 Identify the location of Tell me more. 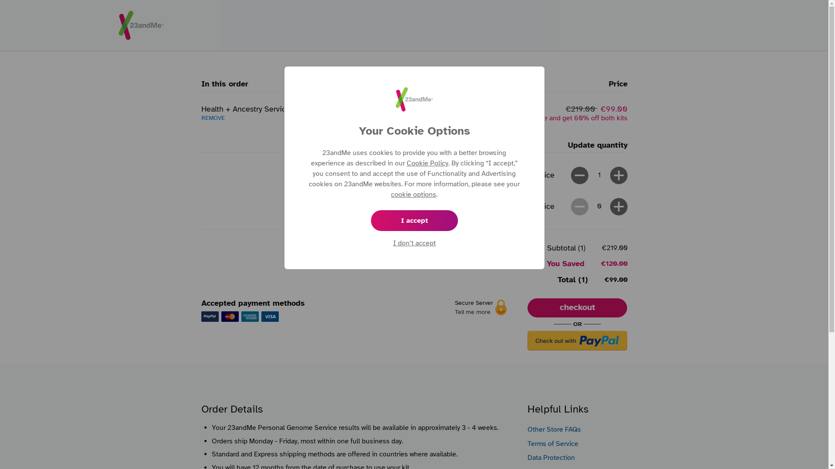
(473, 312).